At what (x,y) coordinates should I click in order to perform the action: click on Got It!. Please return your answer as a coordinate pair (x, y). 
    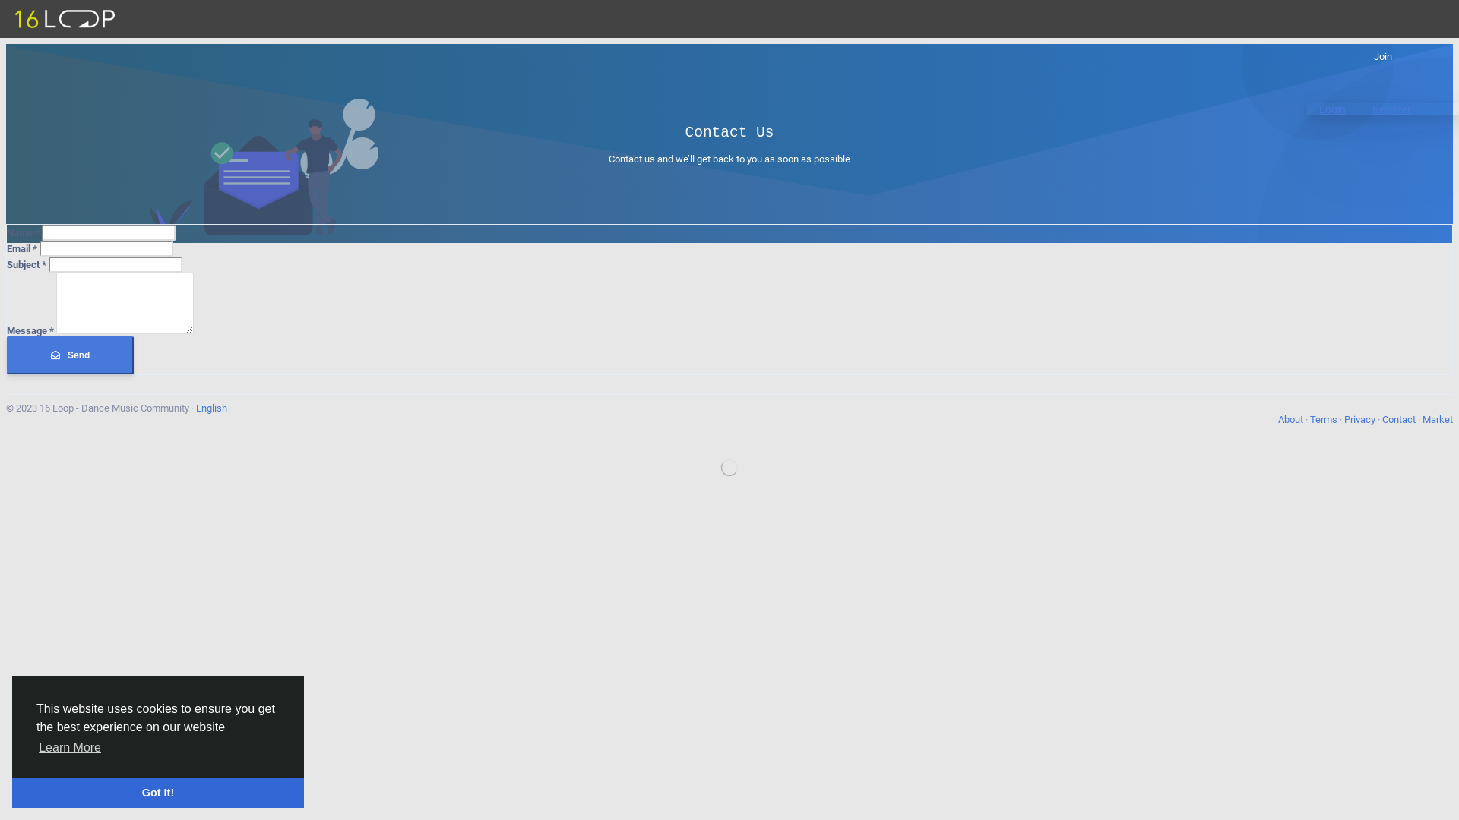
    Looking at the image, I should click on (158, 793).